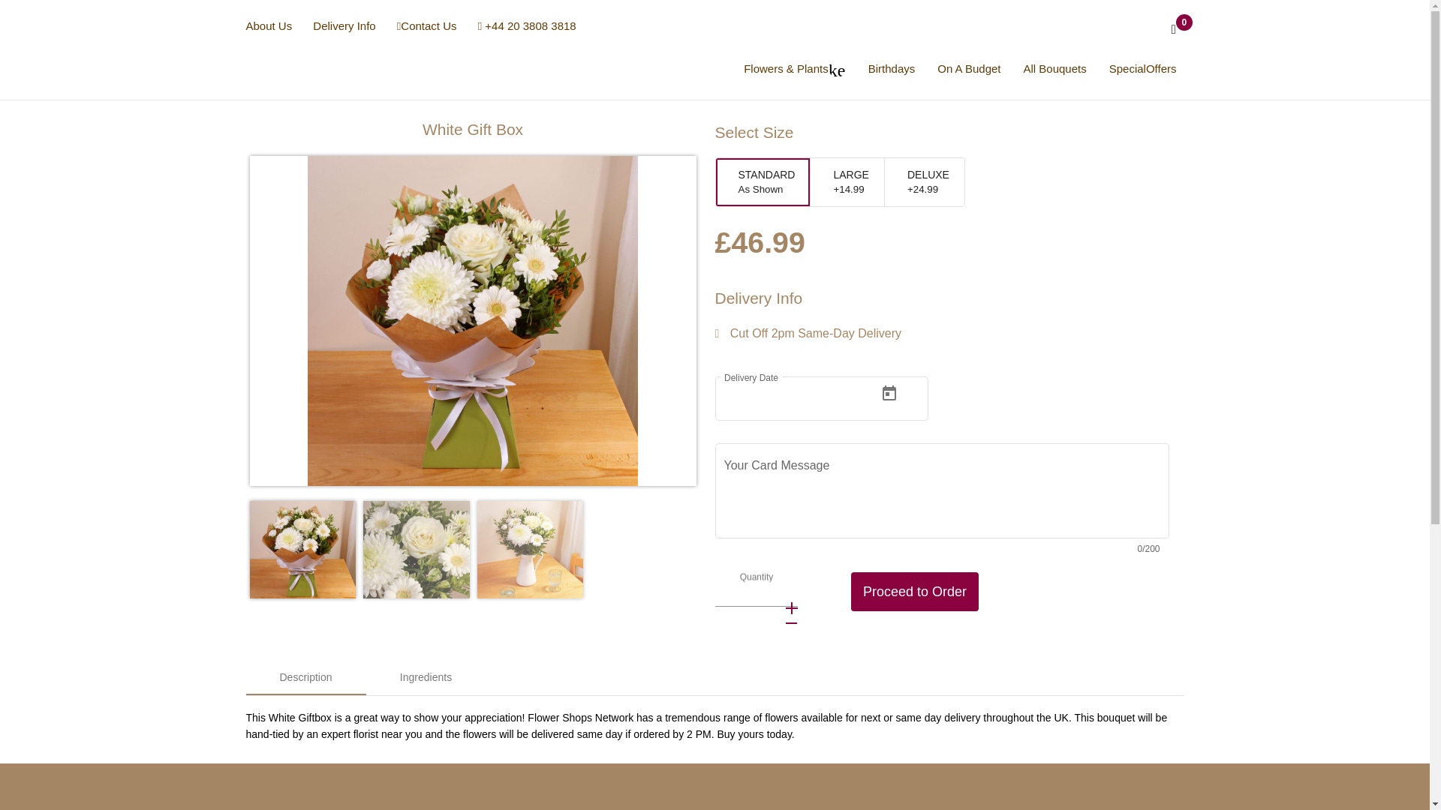  Describe the element at coordinates (1054, 69) in the screenshot. I see `All Bouquets` at that location.